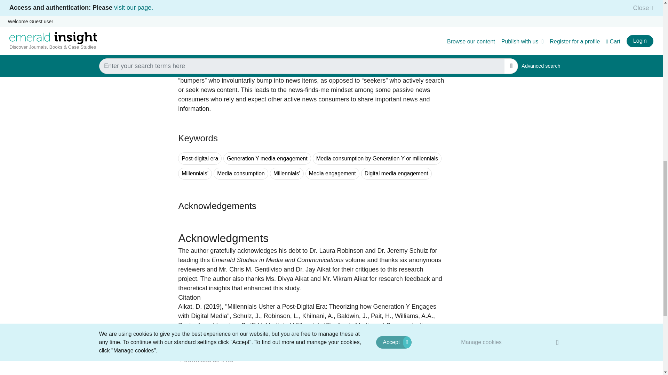  I want to click on Search for keyword Generation Y media engagement, so click(267, 158).